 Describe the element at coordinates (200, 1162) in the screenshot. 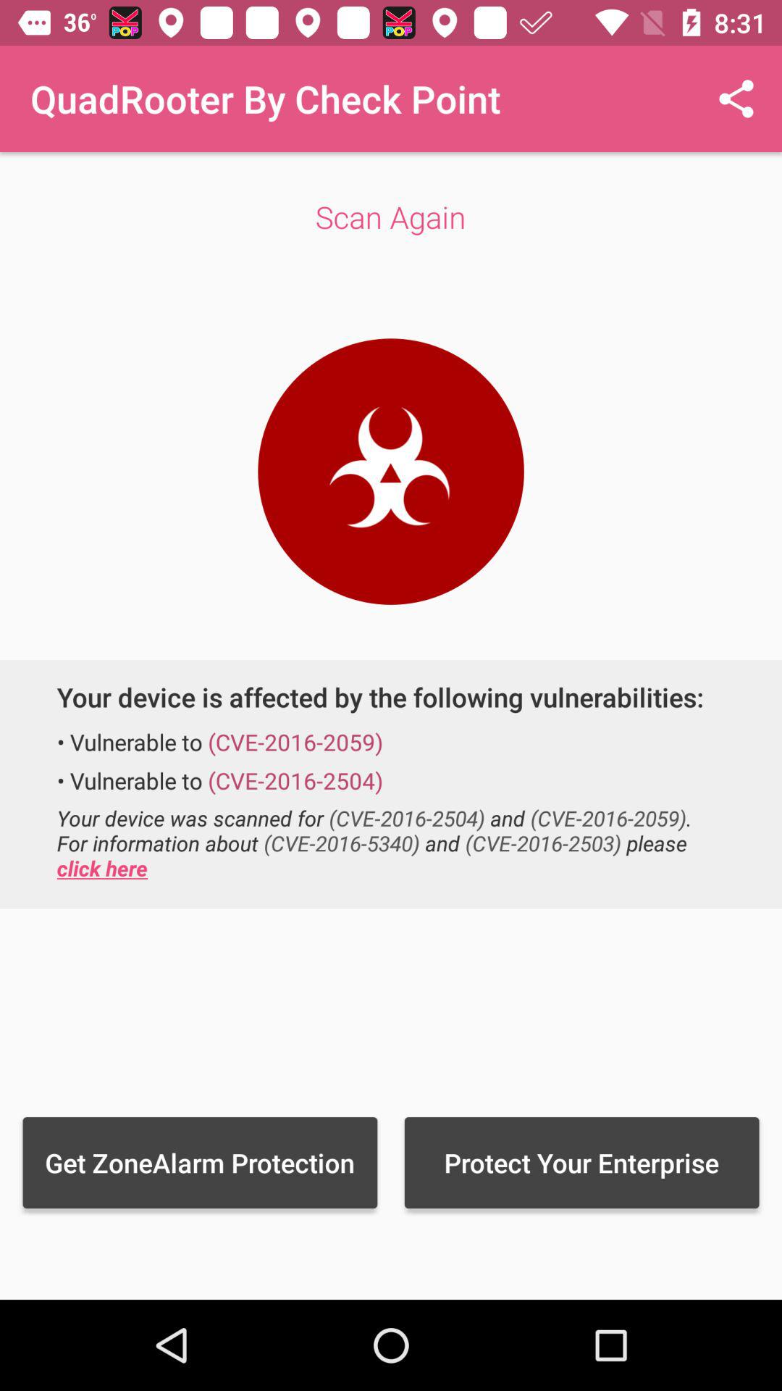

I see `tap get zonealarm protection icon` at that location.